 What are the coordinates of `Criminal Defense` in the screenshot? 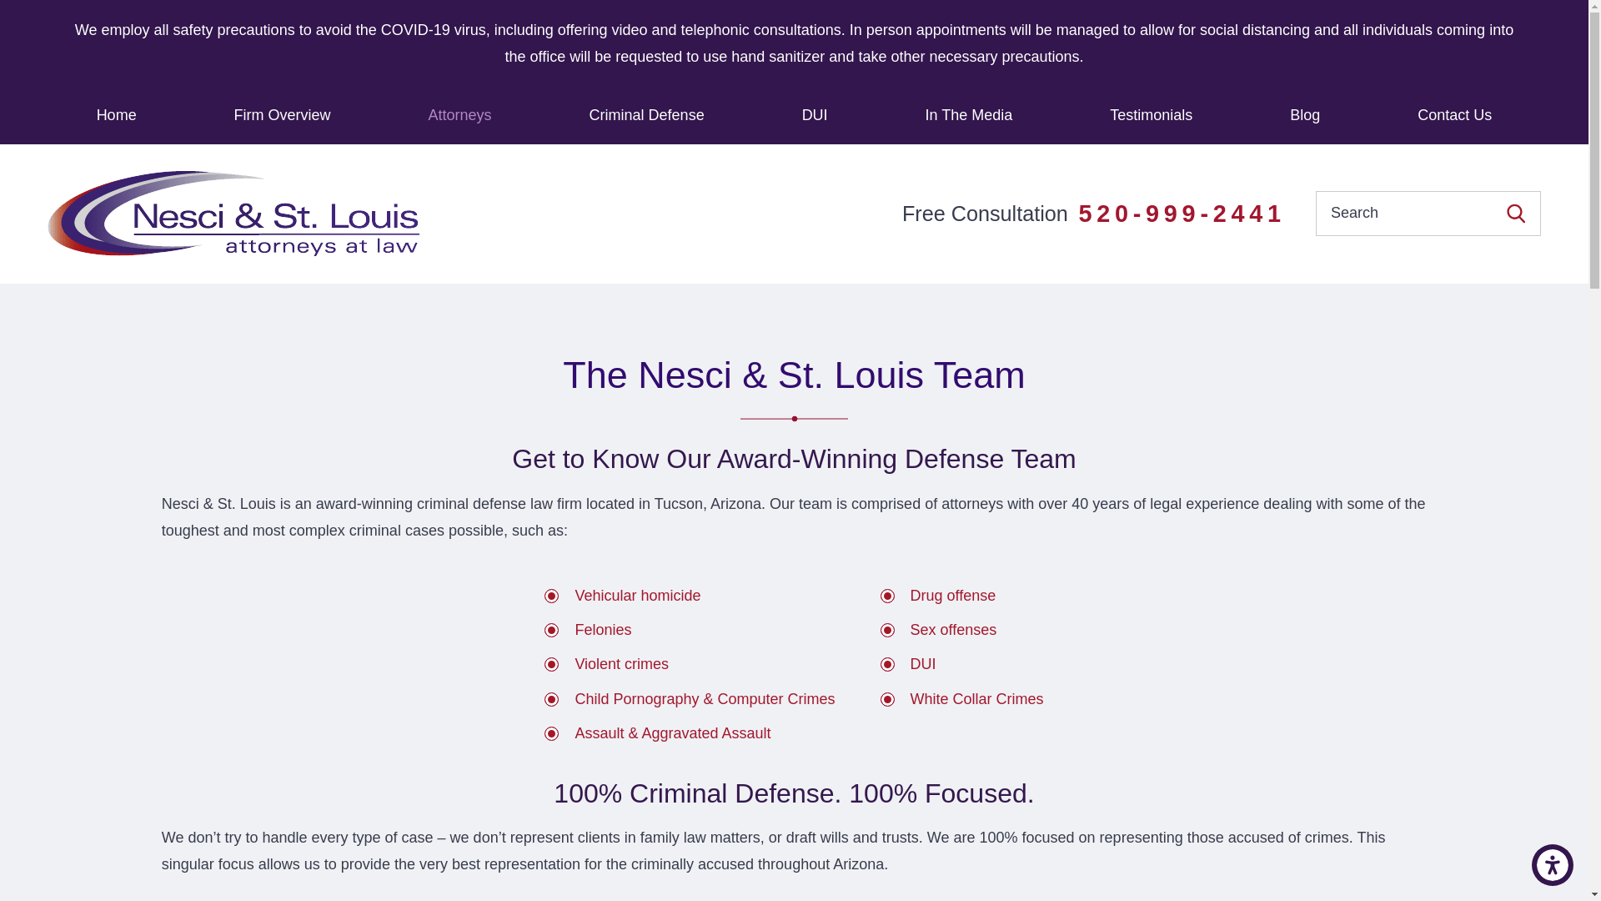 It's located at (646, 114).